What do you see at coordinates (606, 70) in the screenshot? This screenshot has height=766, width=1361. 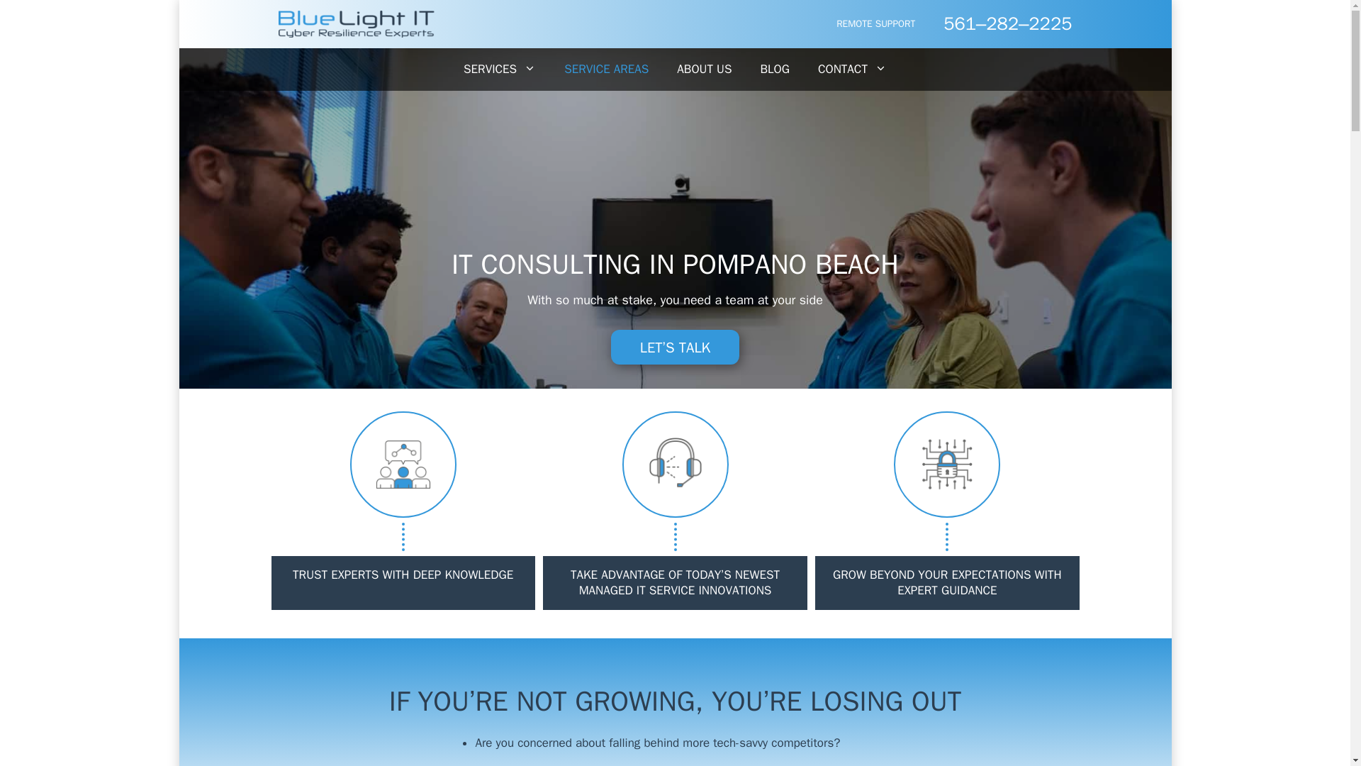 I see `SERVICE AREAS` at bounding box center [606, 70].